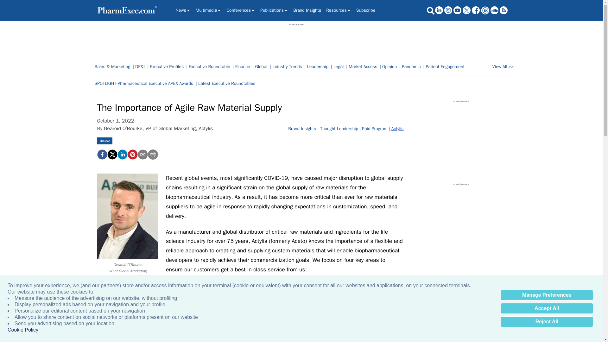 The image size is (608, 342). Describe the element at coordinates (366, 10) in the screenshot. I see `Subscribe` at that location.